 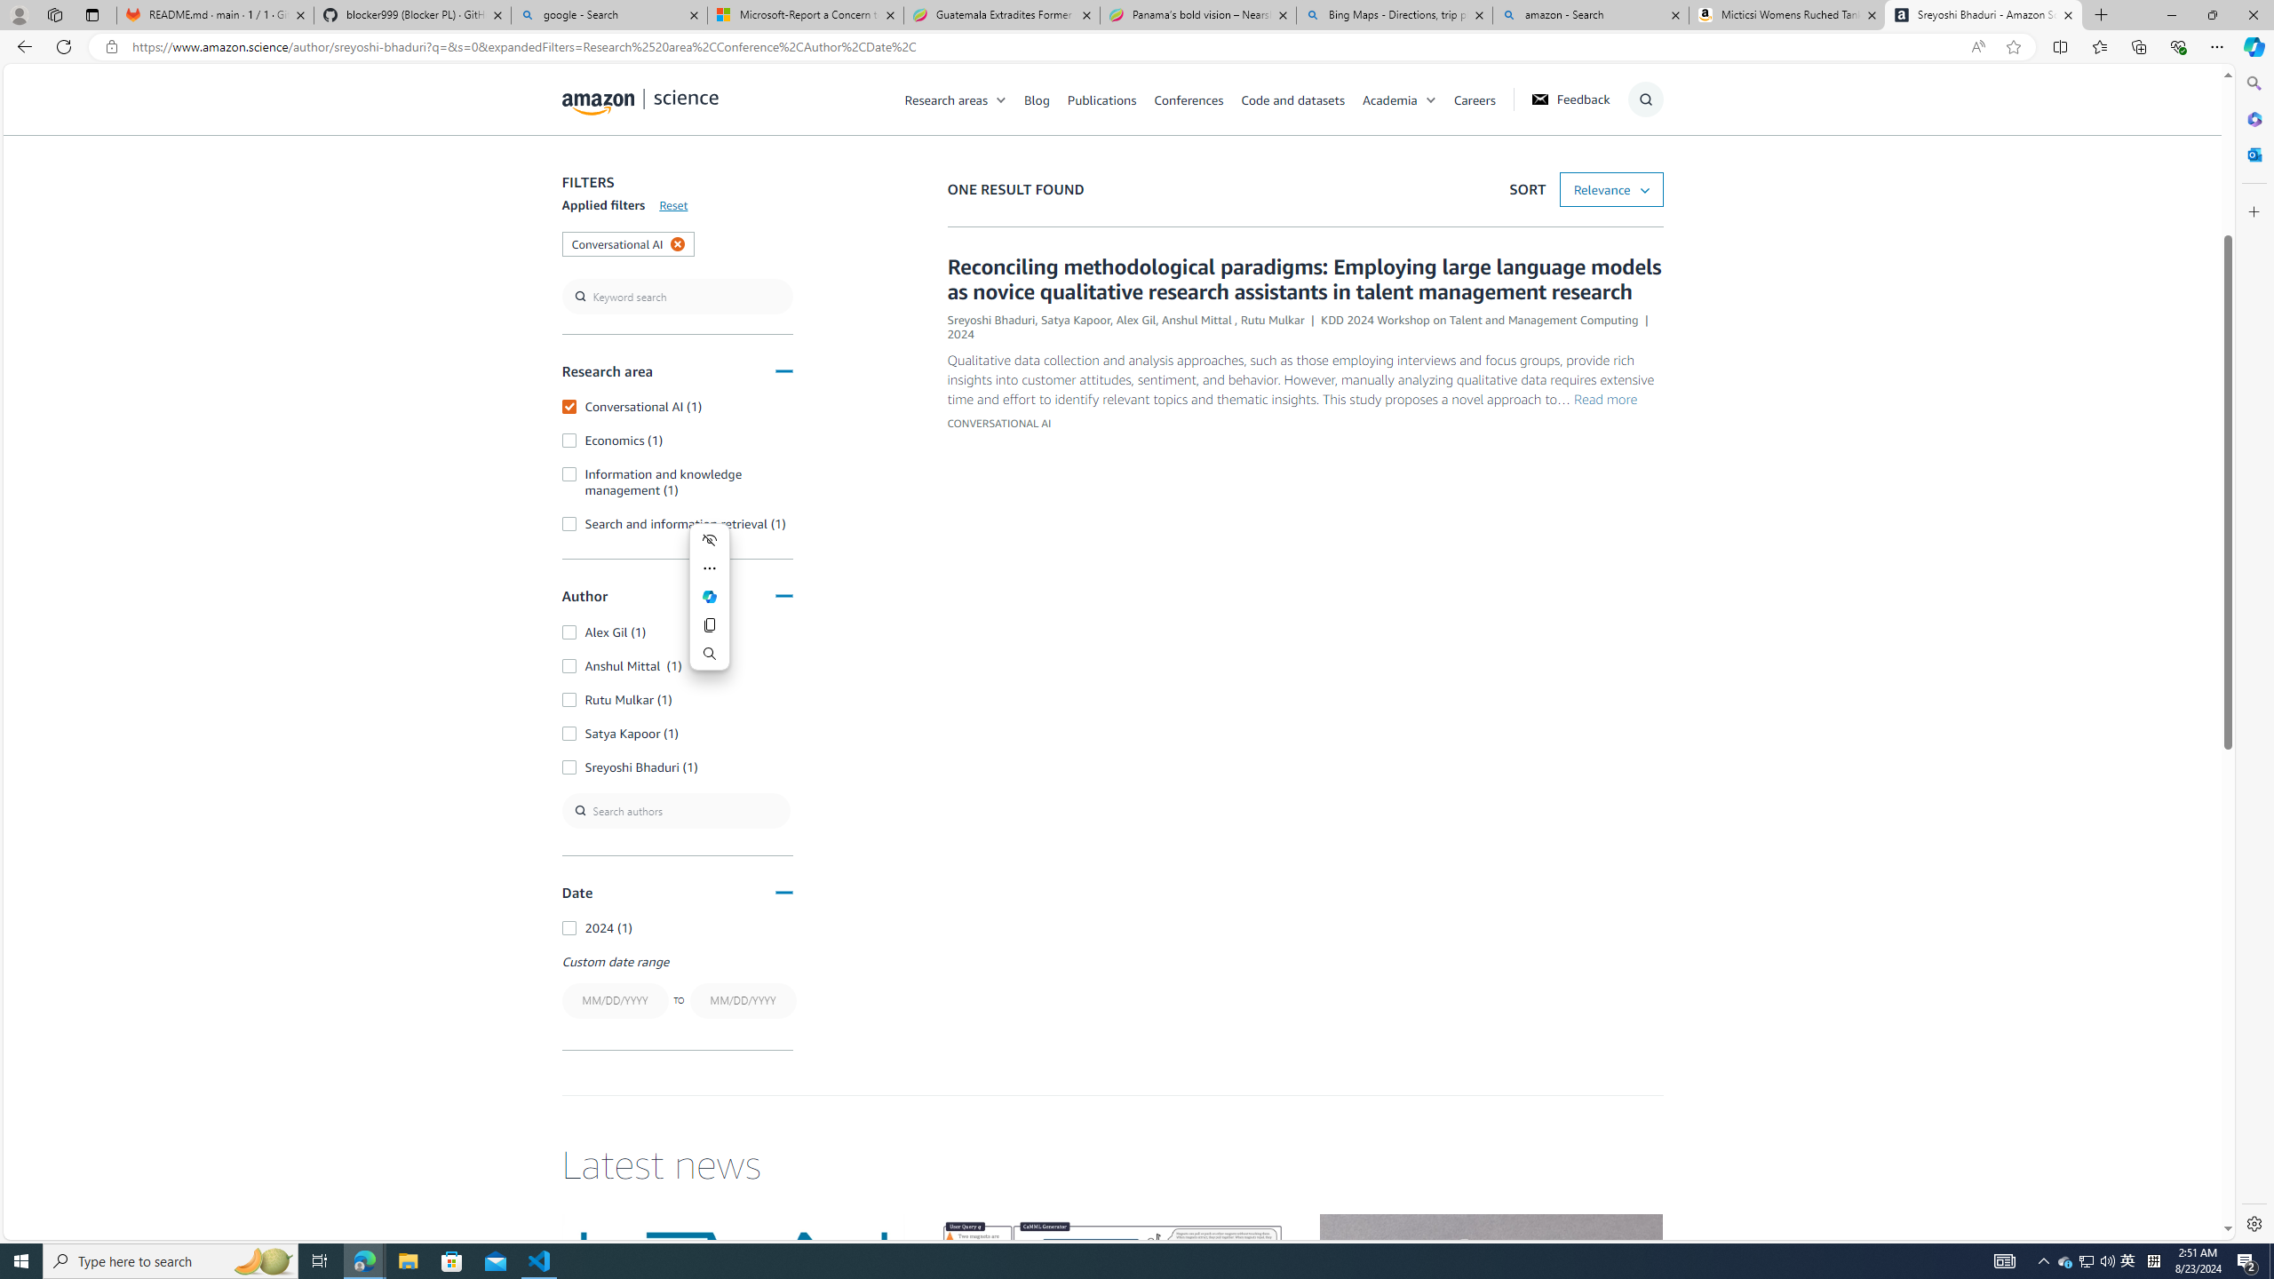 What do you see at coordinates (640, 102) in the screenshot?
I see `amazon-science-logo.svg` at bounding box center [640, 102].